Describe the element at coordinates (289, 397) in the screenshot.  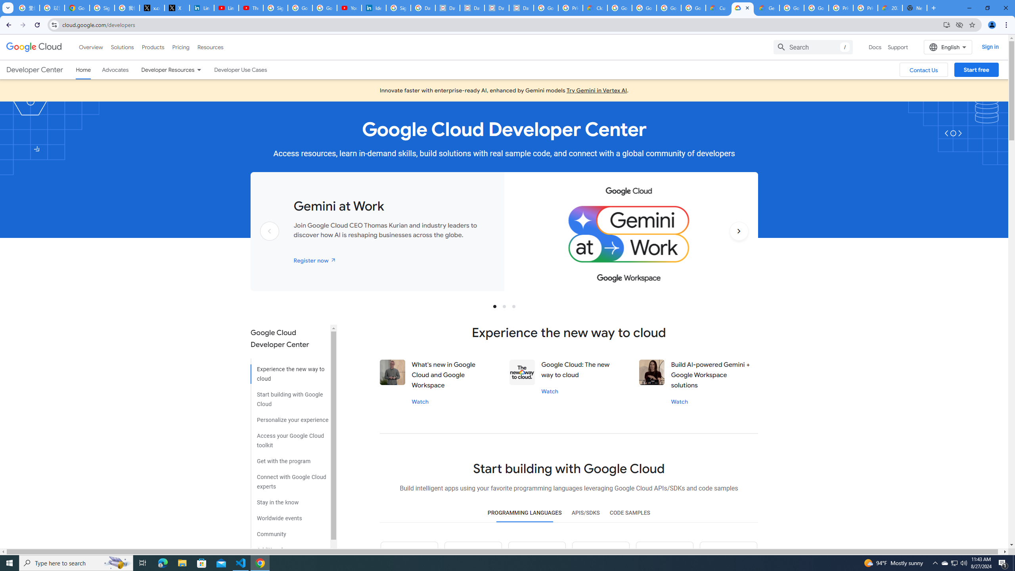
I see `Start building with Google Cloud` at that location.